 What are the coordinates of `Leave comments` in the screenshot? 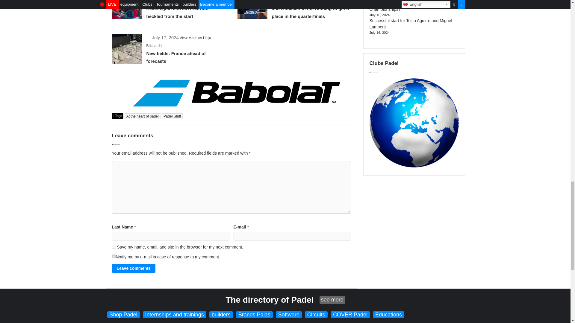 It's located at (134, 268).